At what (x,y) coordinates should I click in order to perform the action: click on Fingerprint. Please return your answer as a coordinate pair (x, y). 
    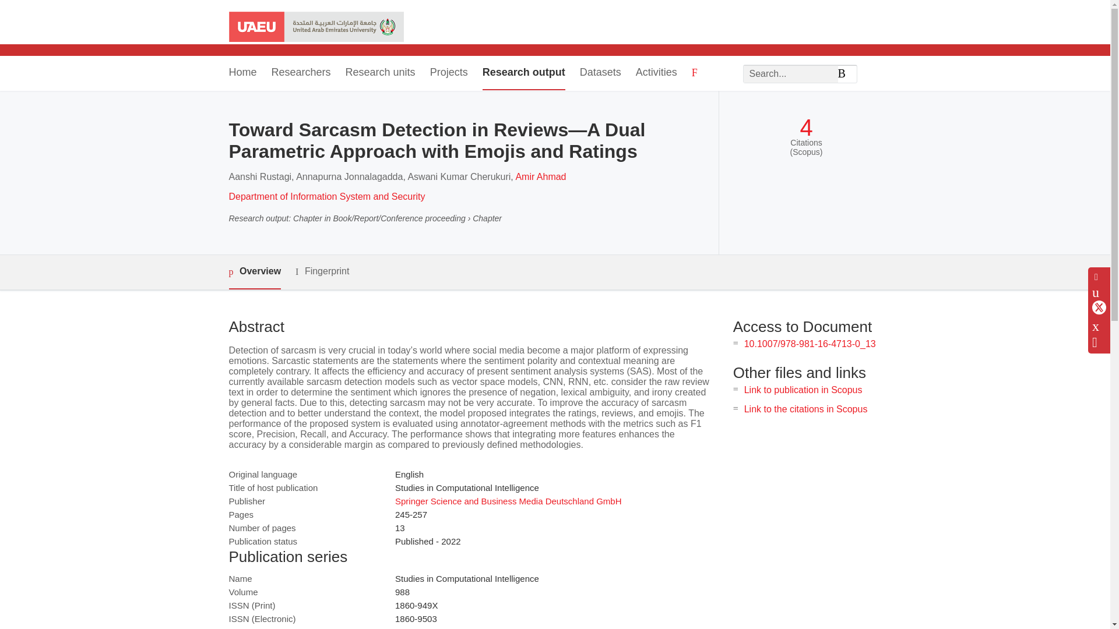
    Looking at the image, I should click on (322, 271).